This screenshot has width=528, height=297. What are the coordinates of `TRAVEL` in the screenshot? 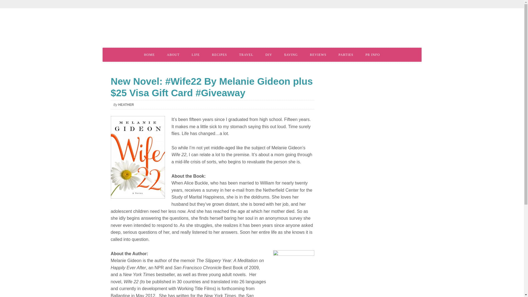 It's located at (246, 54).